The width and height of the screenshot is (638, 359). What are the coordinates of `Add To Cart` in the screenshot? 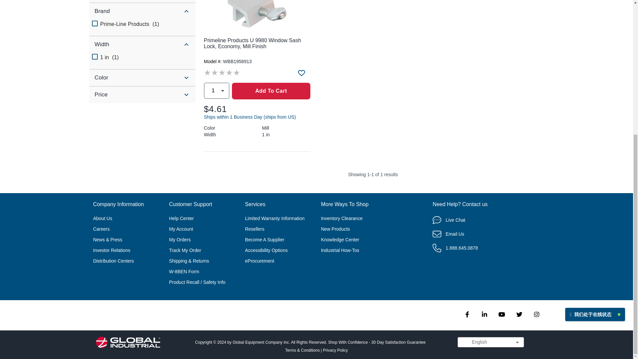 It's located at (271, 91).